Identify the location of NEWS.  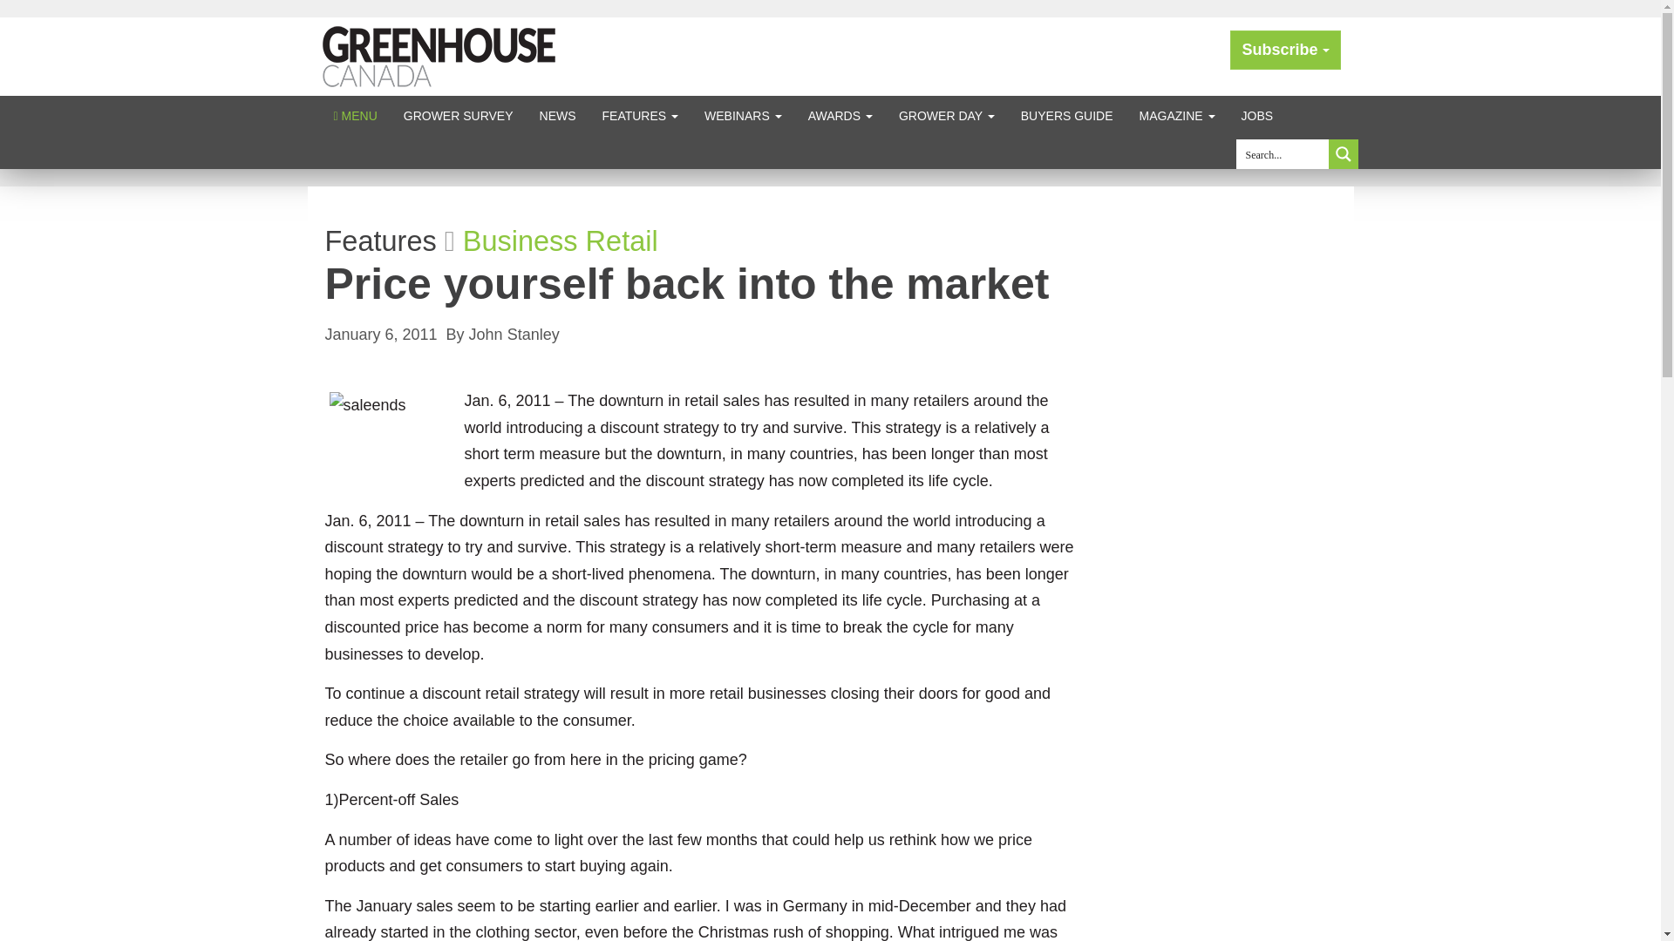
(558, 115).